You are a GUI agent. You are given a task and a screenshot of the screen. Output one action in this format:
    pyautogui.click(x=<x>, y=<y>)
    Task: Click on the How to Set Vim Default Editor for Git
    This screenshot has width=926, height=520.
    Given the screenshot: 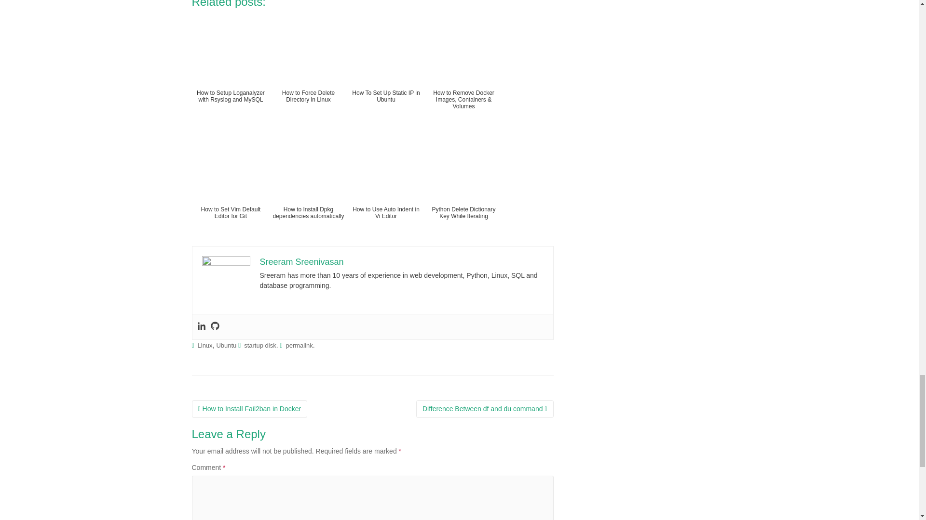 What is the action you would take?
    pyautogui.click(x=231, y=186)
    